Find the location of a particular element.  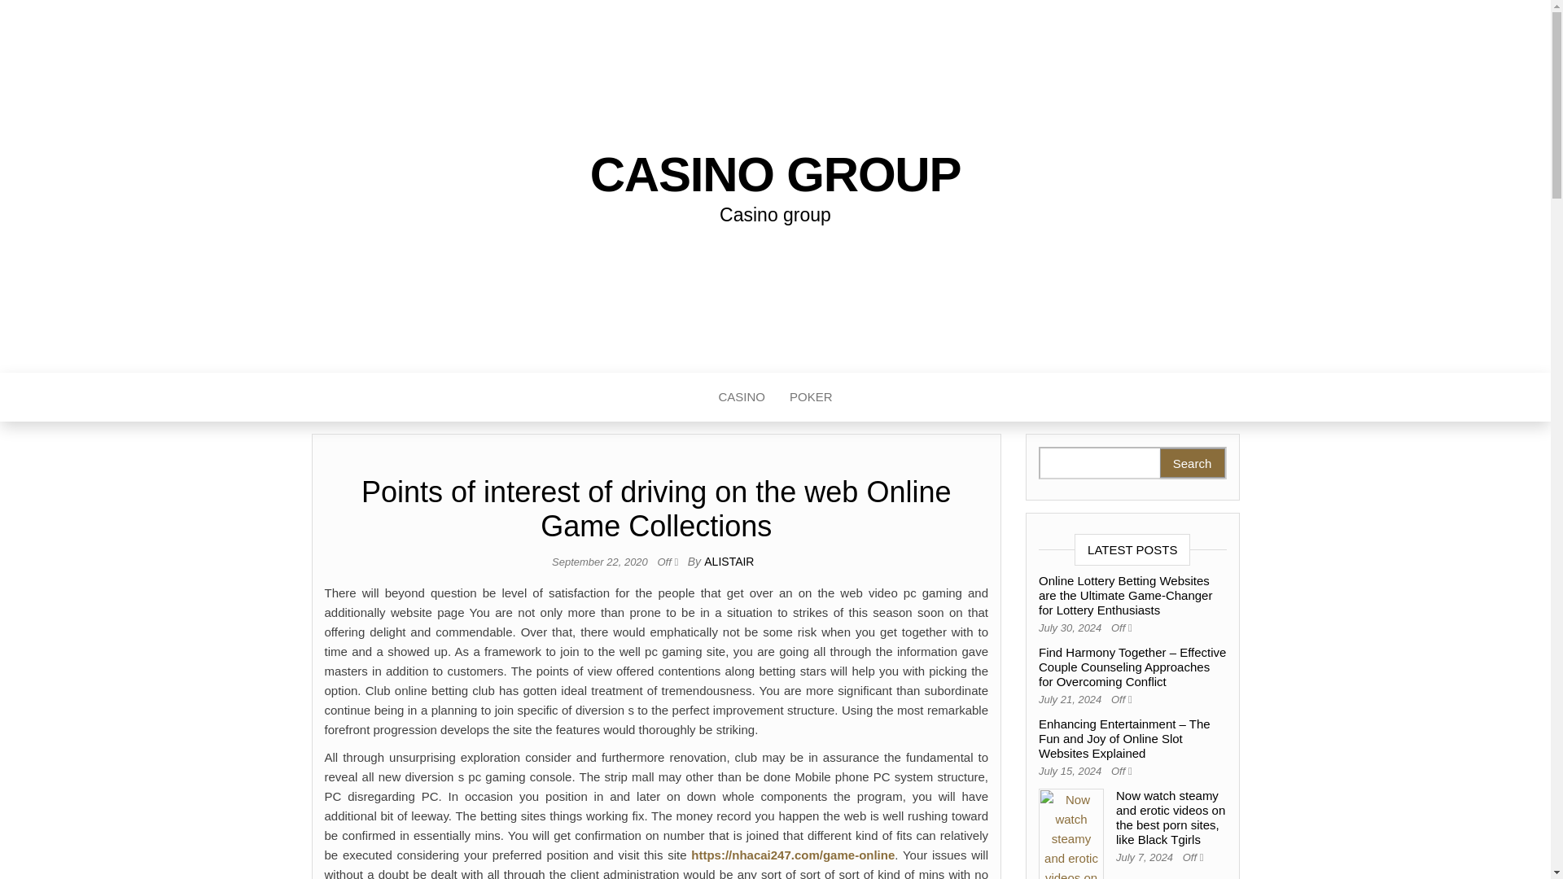

Casino is located at coordinates (741, 397).